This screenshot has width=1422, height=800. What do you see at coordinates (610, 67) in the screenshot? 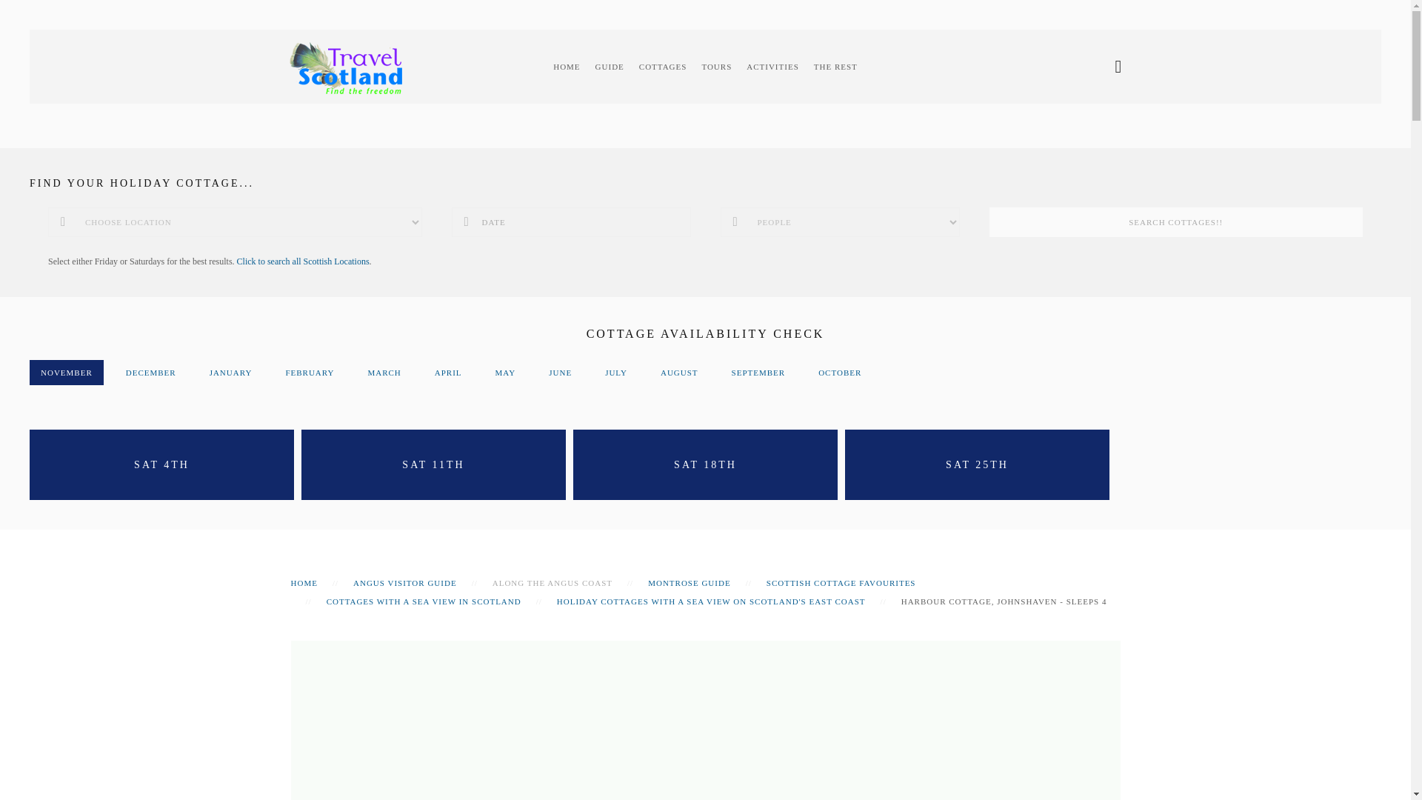
I see `GUIDE` at bounding box center [610, 67].